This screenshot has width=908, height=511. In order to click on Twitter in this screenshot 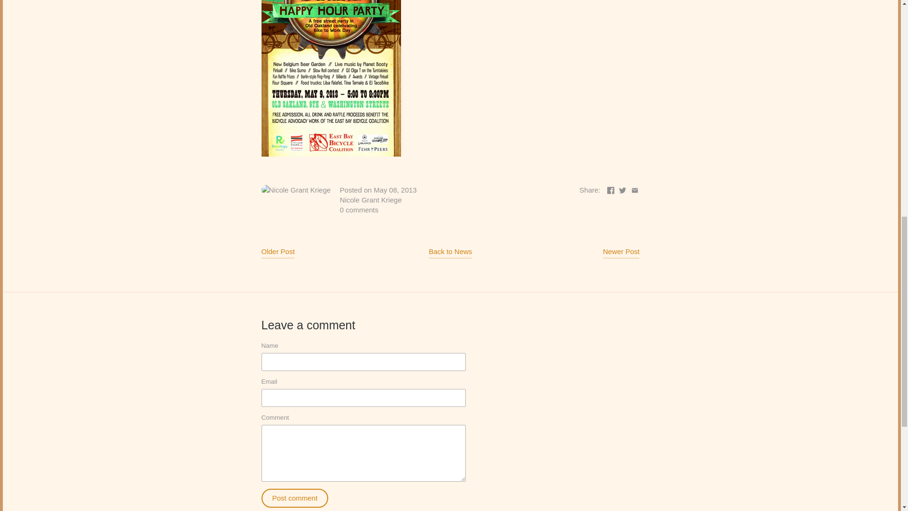, I will do `click(622, 190)`.